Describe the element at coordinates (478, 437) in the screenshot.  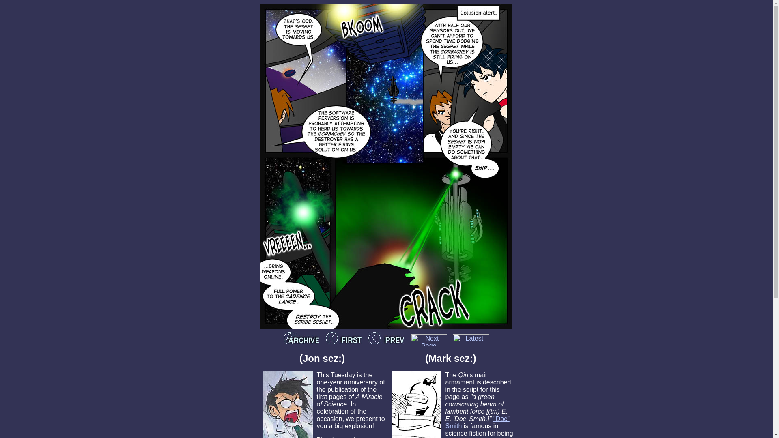
I see `space opera` at that location.